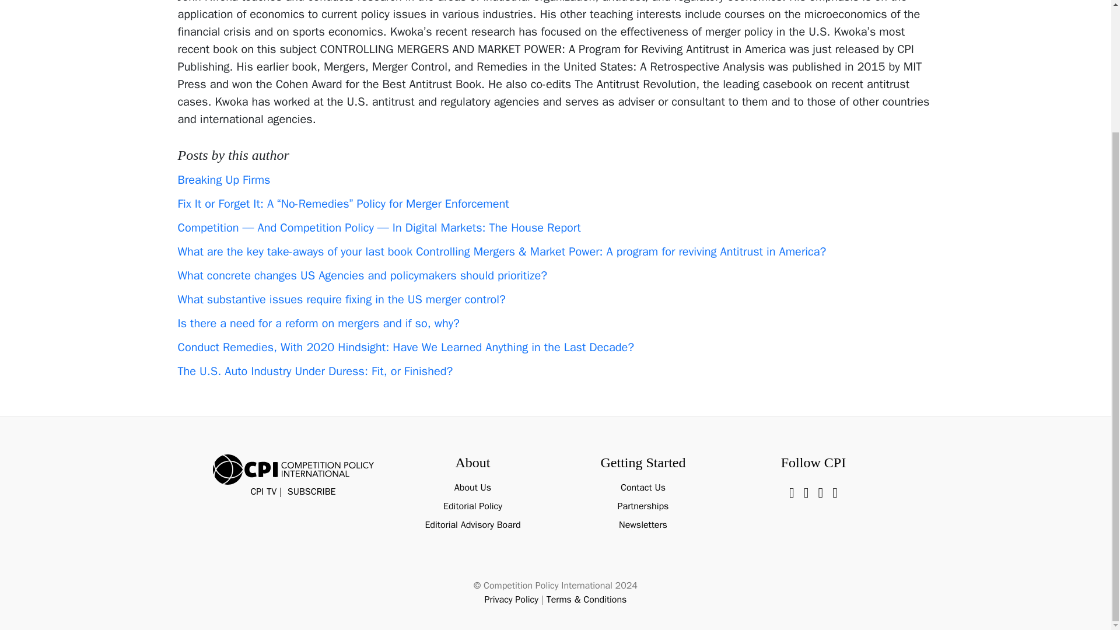 The width and height of the screenshot is (1120, 630). I want to click on Is there a need for a reform on mergers and if so, why?, so click(318, 323).